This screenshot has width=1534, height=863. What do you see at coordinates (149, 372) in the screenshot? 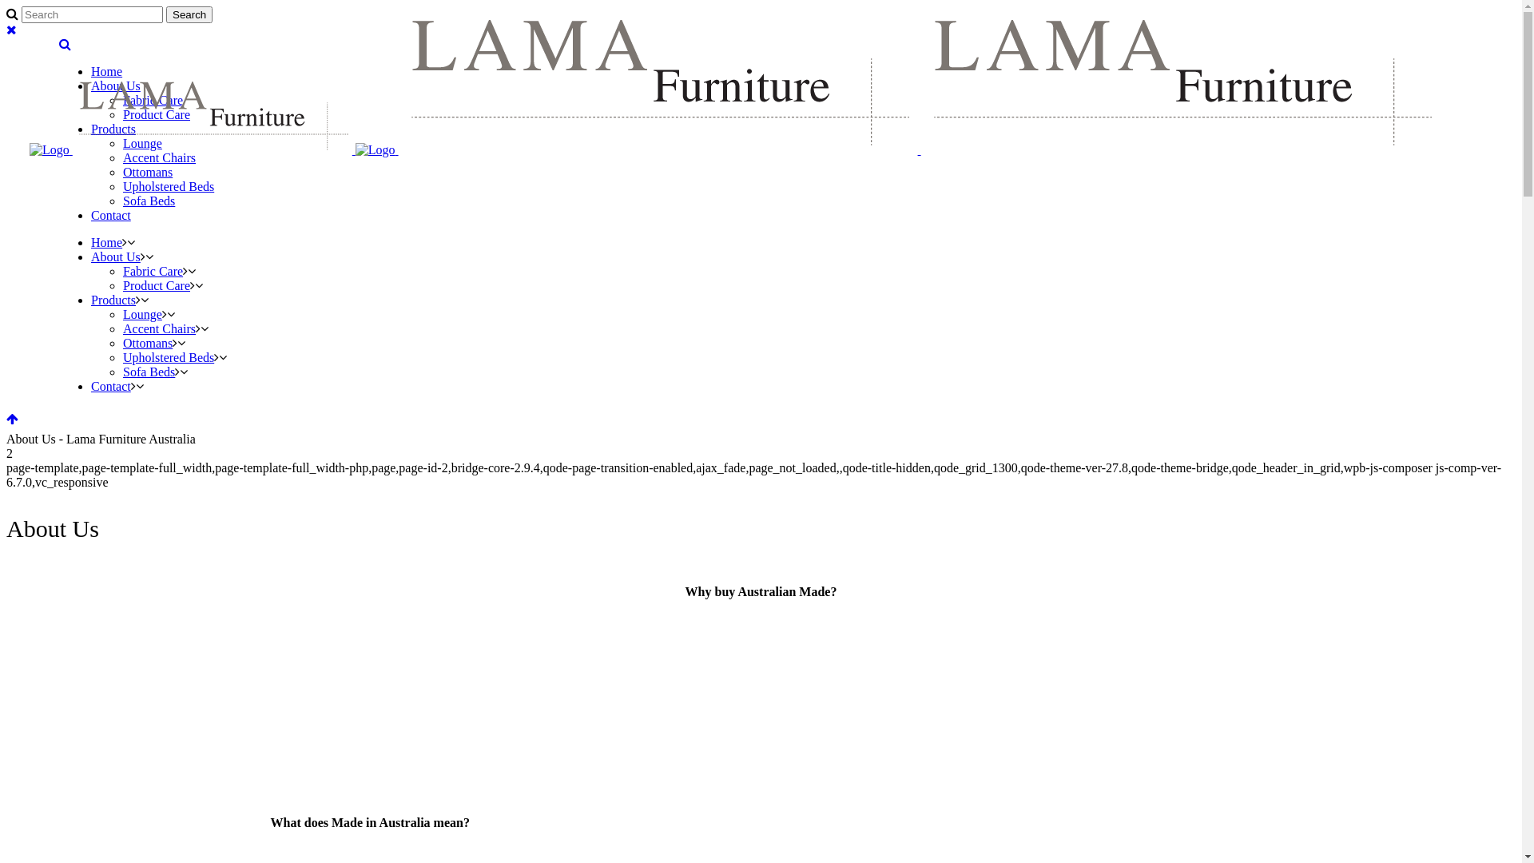
I see `Sofa Beds` at bounding box center [149, 372].